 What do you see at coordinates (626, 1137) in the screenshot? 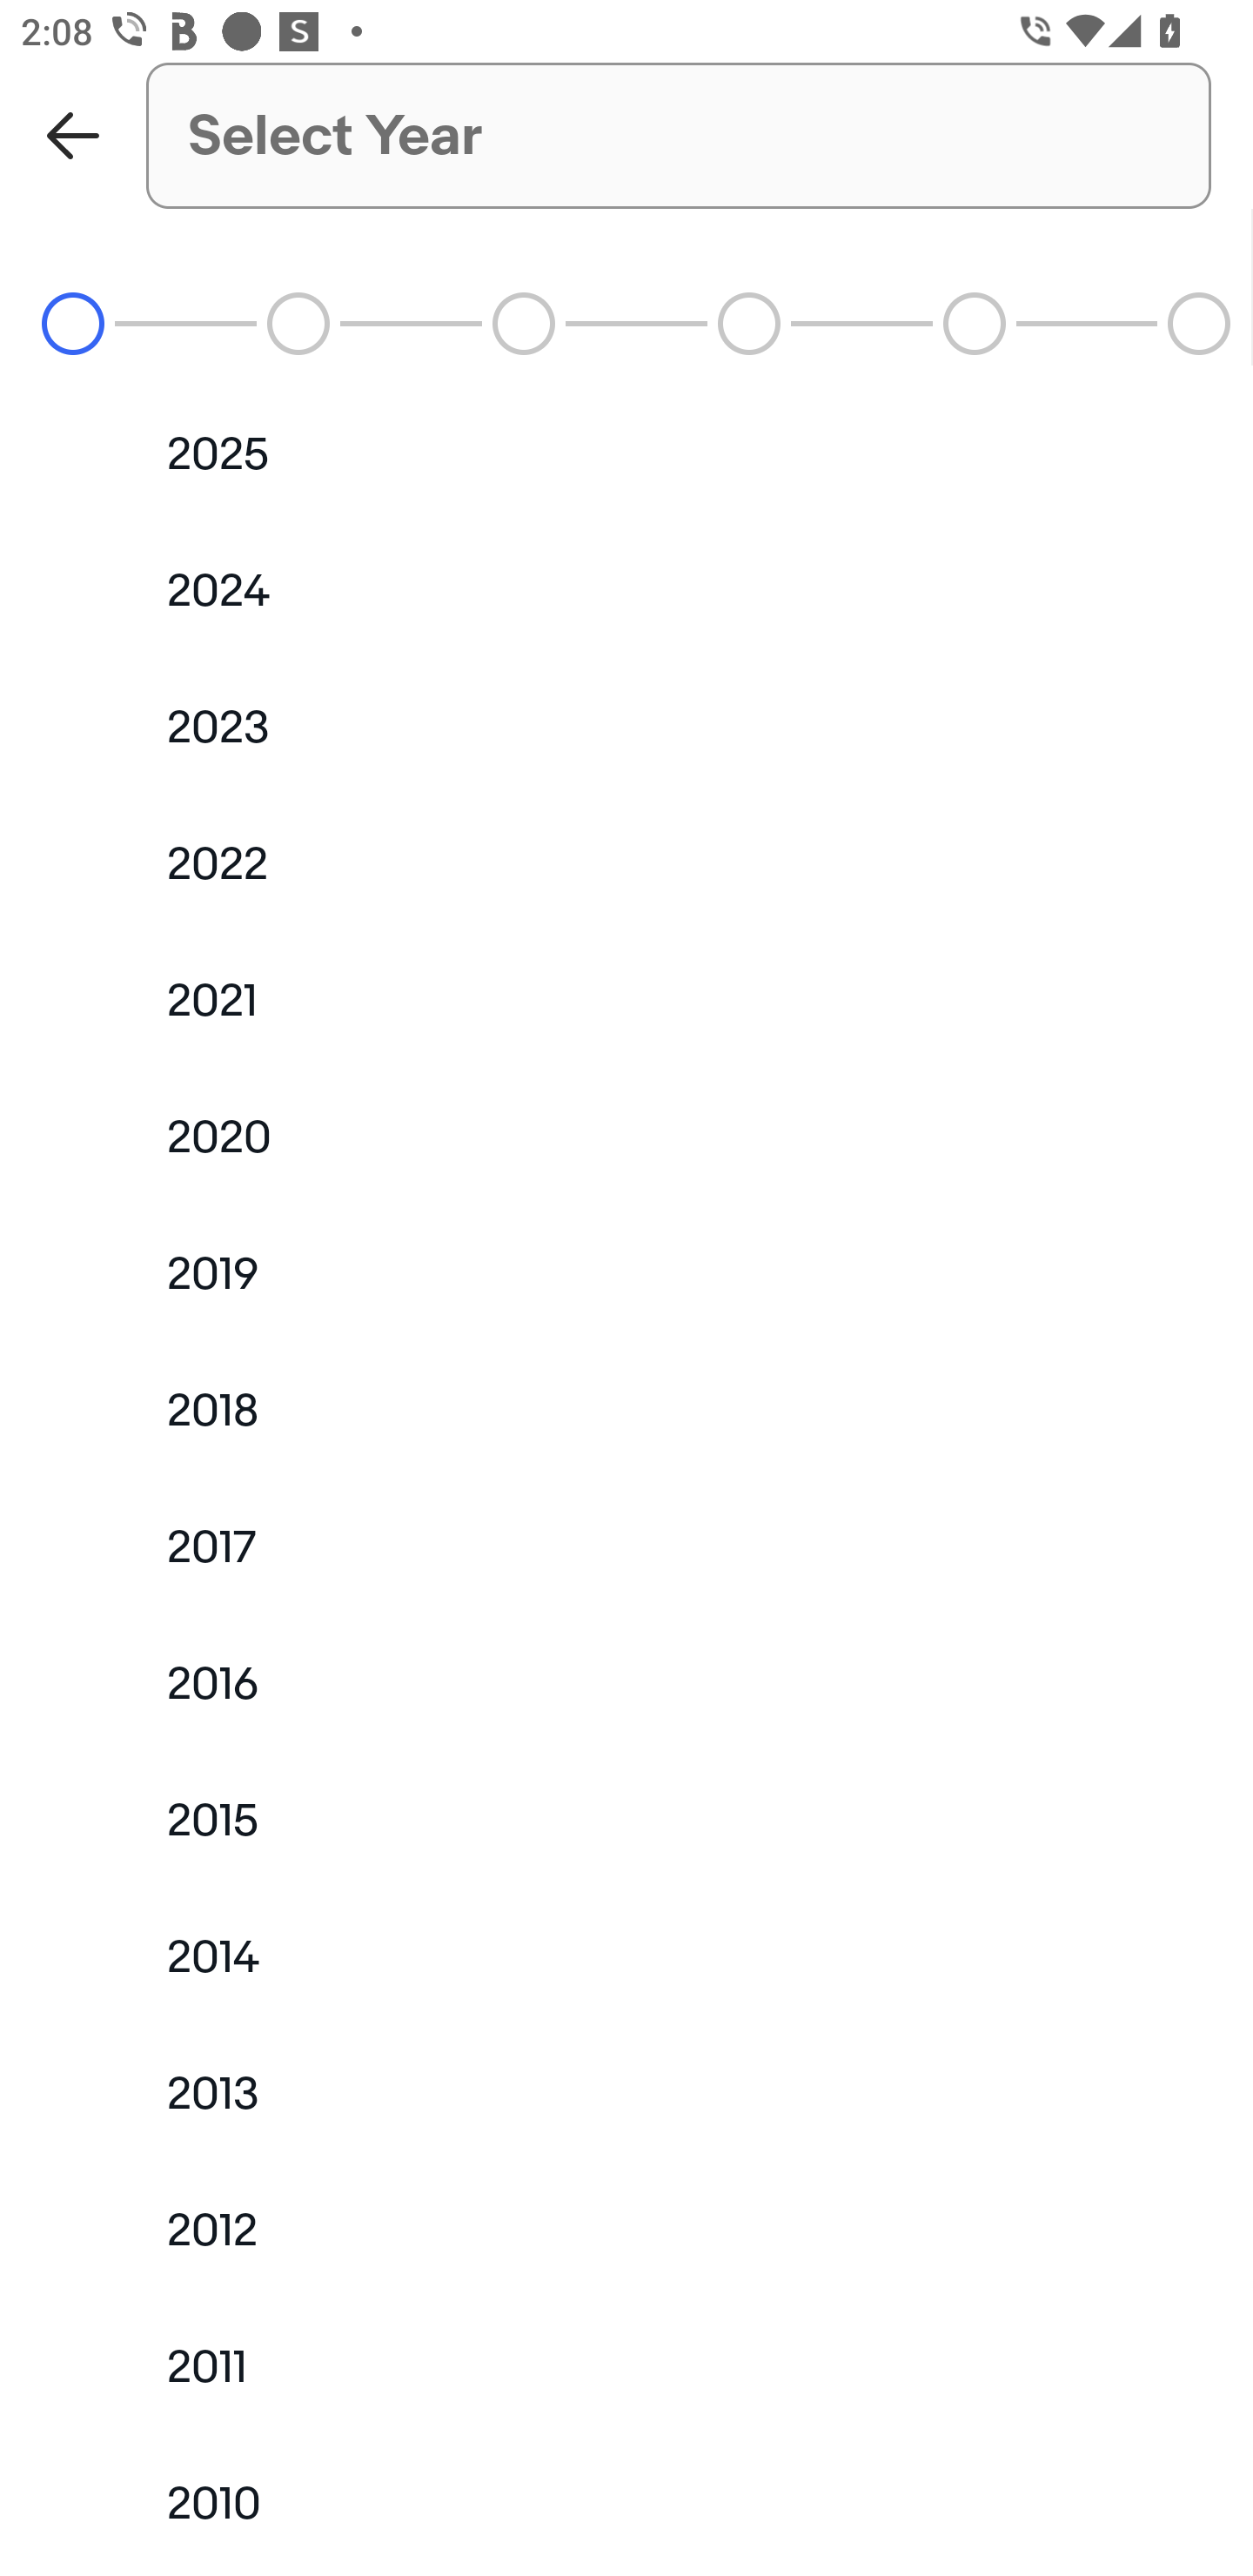
I see `2020` at bounding box center [626, 1137].